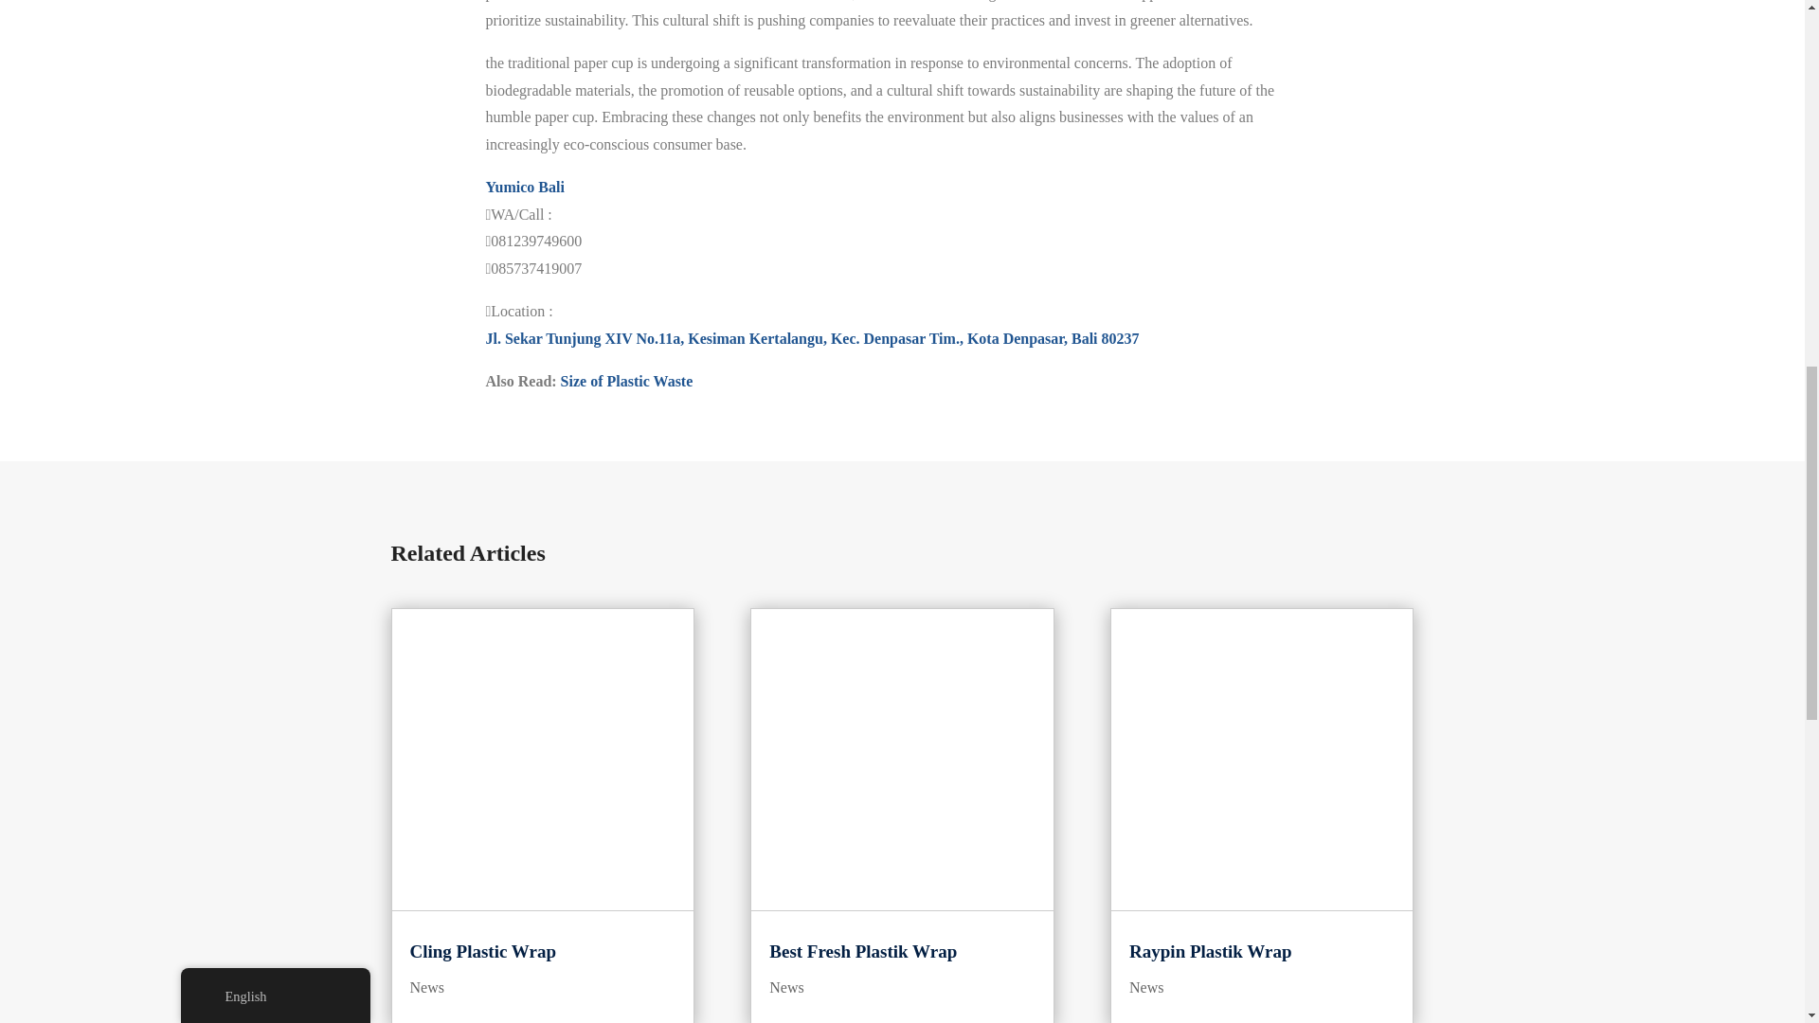 This screenshot has height=1023, width=1819. Describe the element at coordinates (1146, 987) in the screenshot. I see `News` at that location.